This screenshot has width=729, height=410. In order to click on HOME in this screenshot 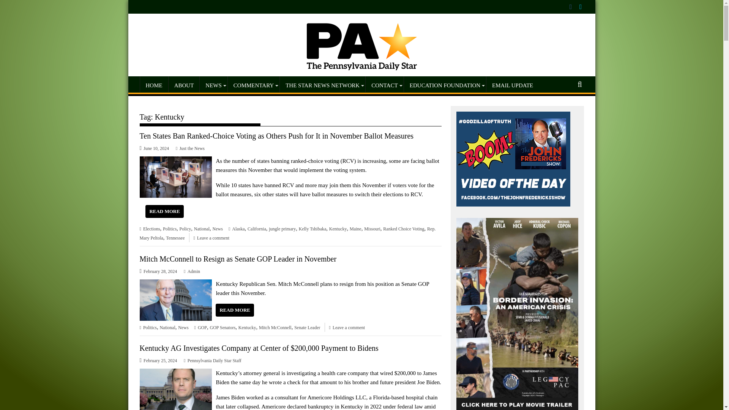, I will do `click(153, 85)`.